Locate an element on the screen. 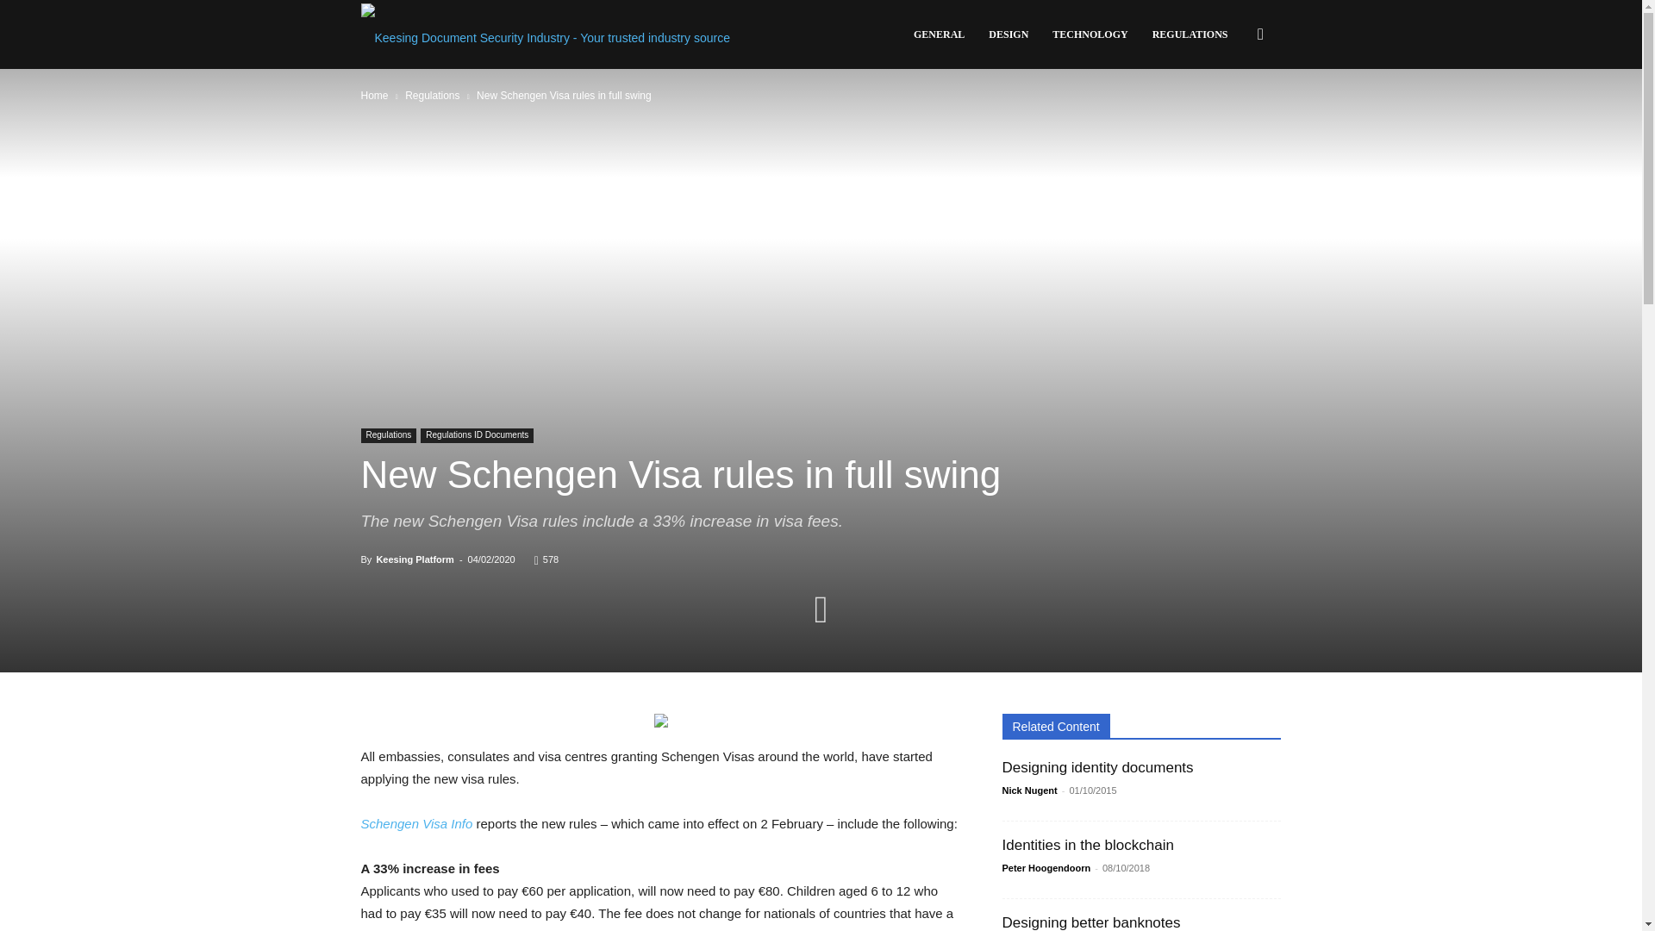  Keesing Platform is located at coordinates (414, 559).